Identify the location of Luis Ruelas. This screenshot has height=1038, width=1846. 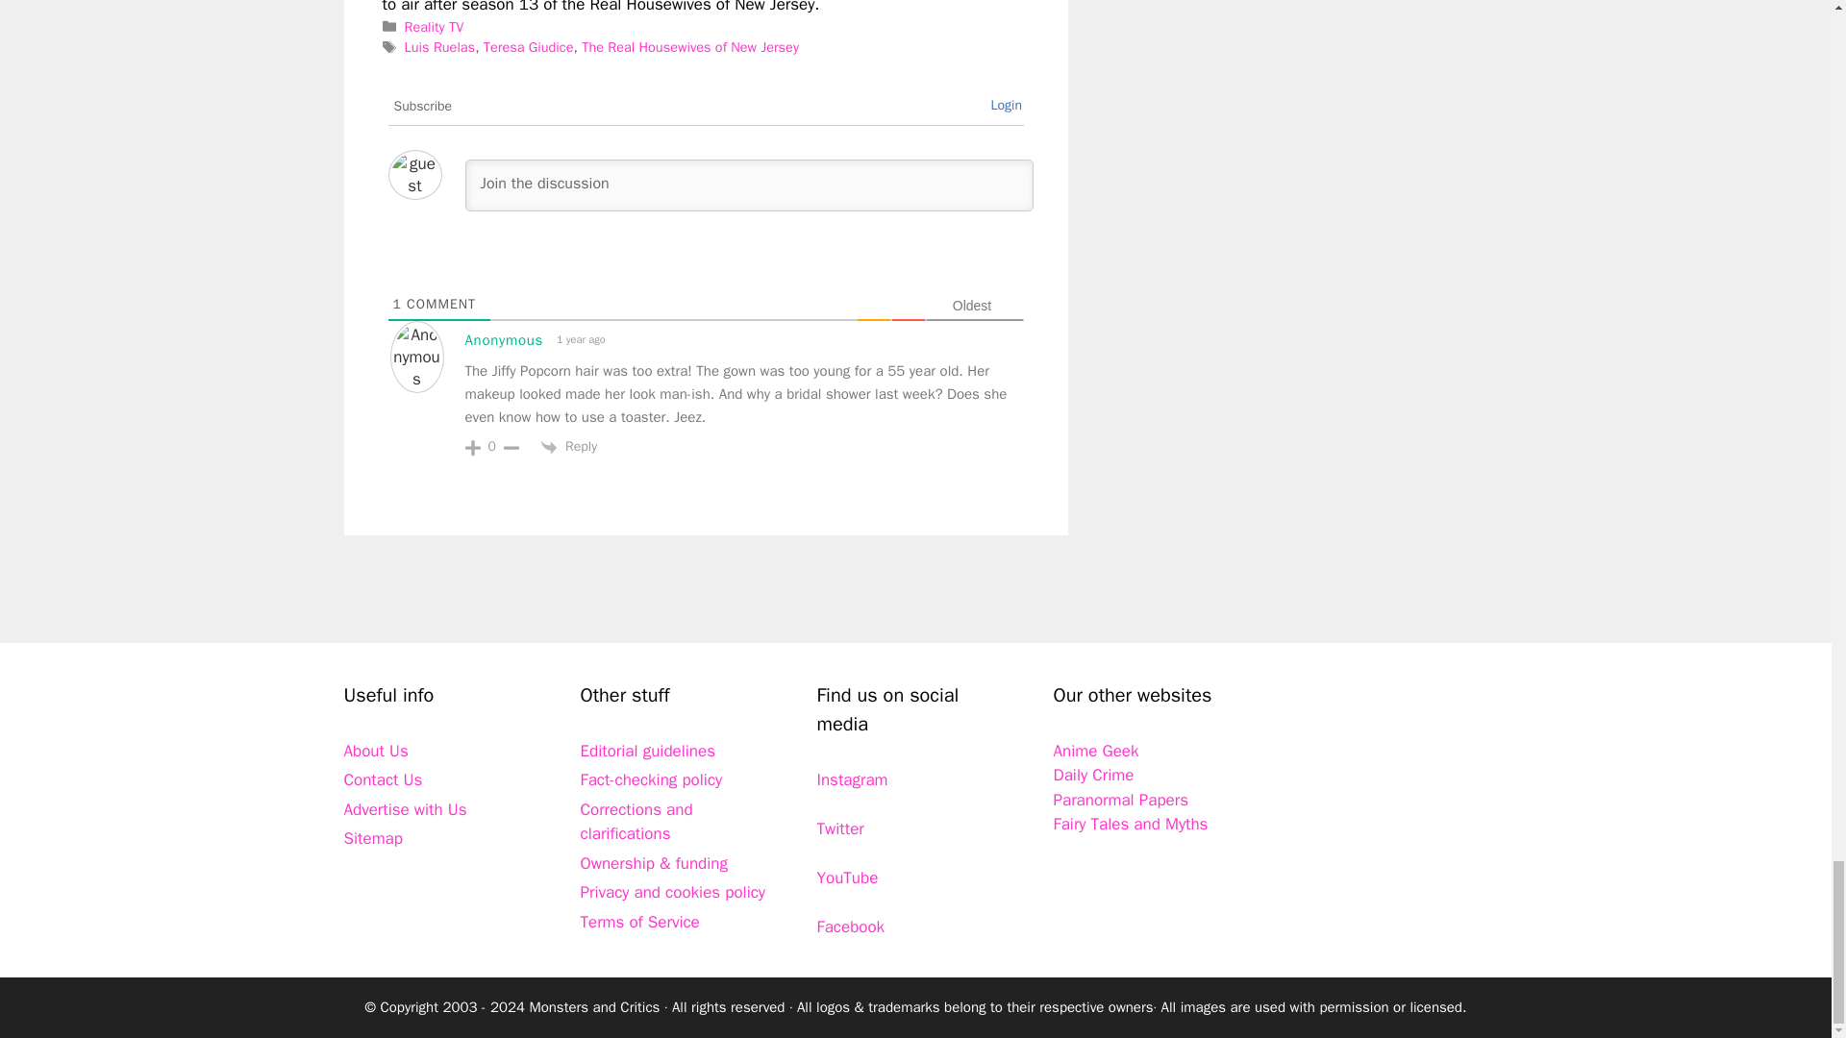
(440, 46).